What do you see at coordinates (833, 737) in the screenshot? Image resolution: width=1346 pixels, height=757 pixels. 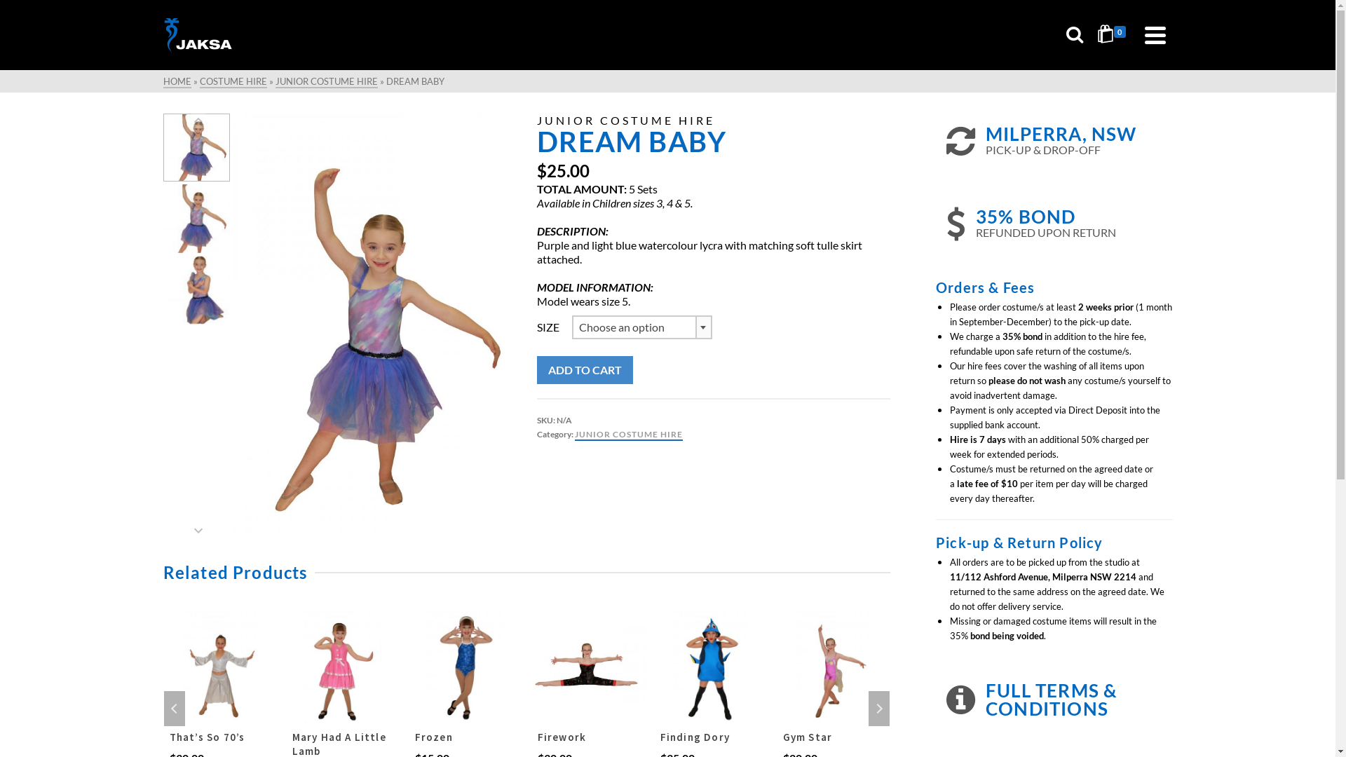 I see `Finding Dory` at bounding box center [833, 737].